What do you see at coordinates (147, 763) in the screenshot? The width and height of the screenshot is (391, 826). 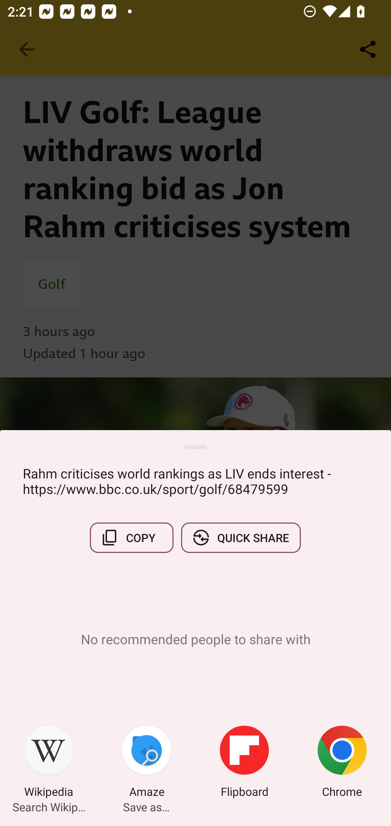 I see `Amaze Save as…` at bounding box center [147, 763].